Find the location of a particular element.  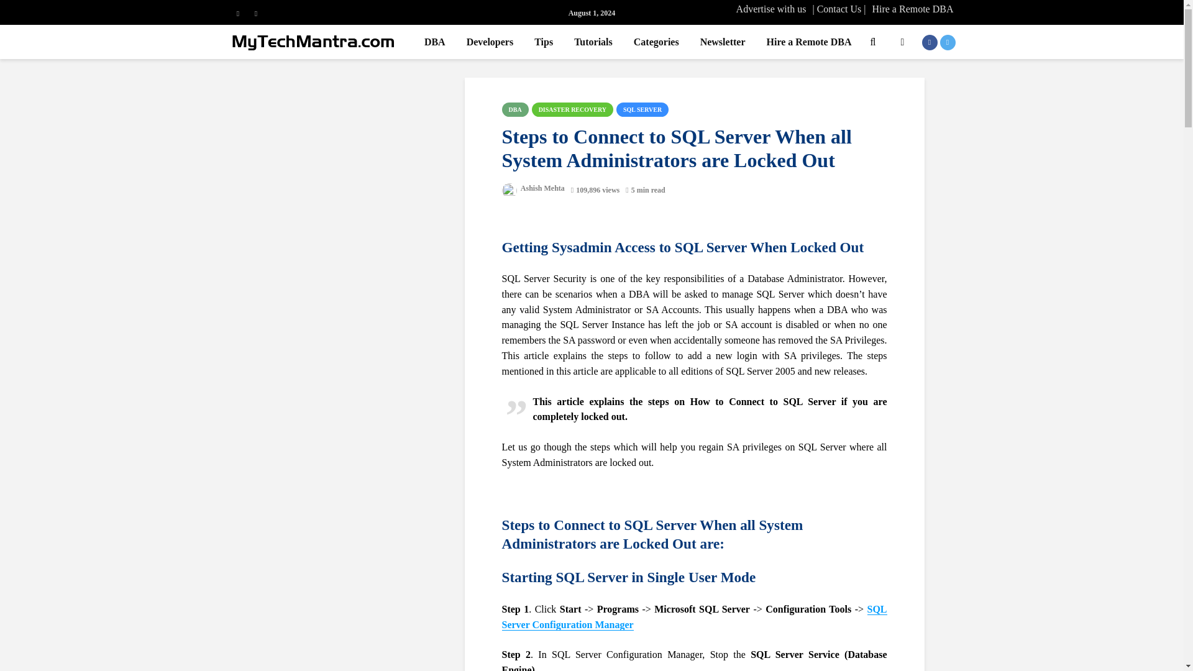

Hire a Remote DBA is located at coordinates (808, 42).